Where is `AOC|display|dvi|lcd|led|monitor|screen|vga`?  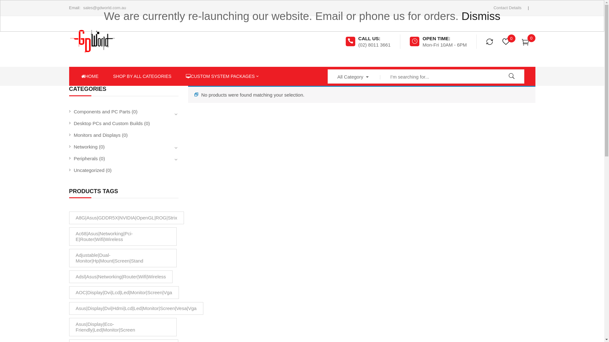
AOC|display|dvi|lcd|led|monitor|screen|vga is located at coordinates (124, 293).